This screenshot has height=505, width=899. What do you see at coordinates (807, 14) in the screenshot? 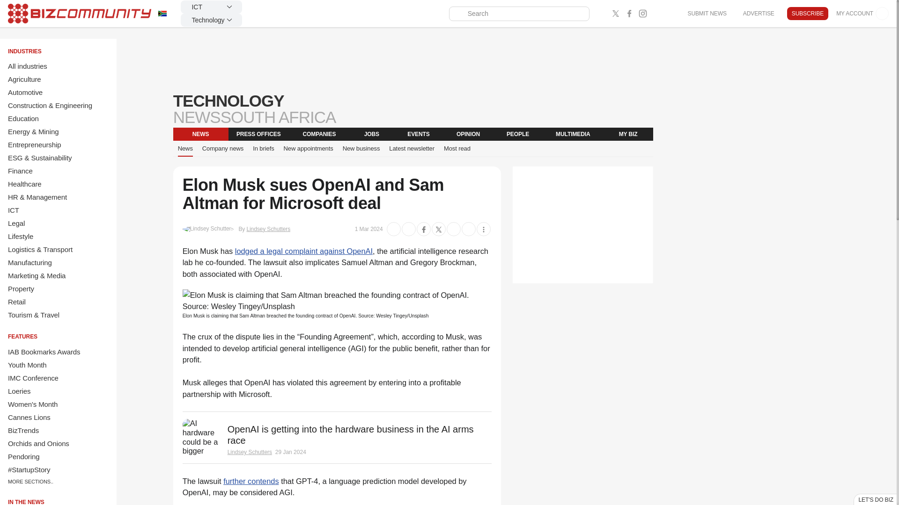
I see `SUBSCRIBE` at bounding box center [807, 14].